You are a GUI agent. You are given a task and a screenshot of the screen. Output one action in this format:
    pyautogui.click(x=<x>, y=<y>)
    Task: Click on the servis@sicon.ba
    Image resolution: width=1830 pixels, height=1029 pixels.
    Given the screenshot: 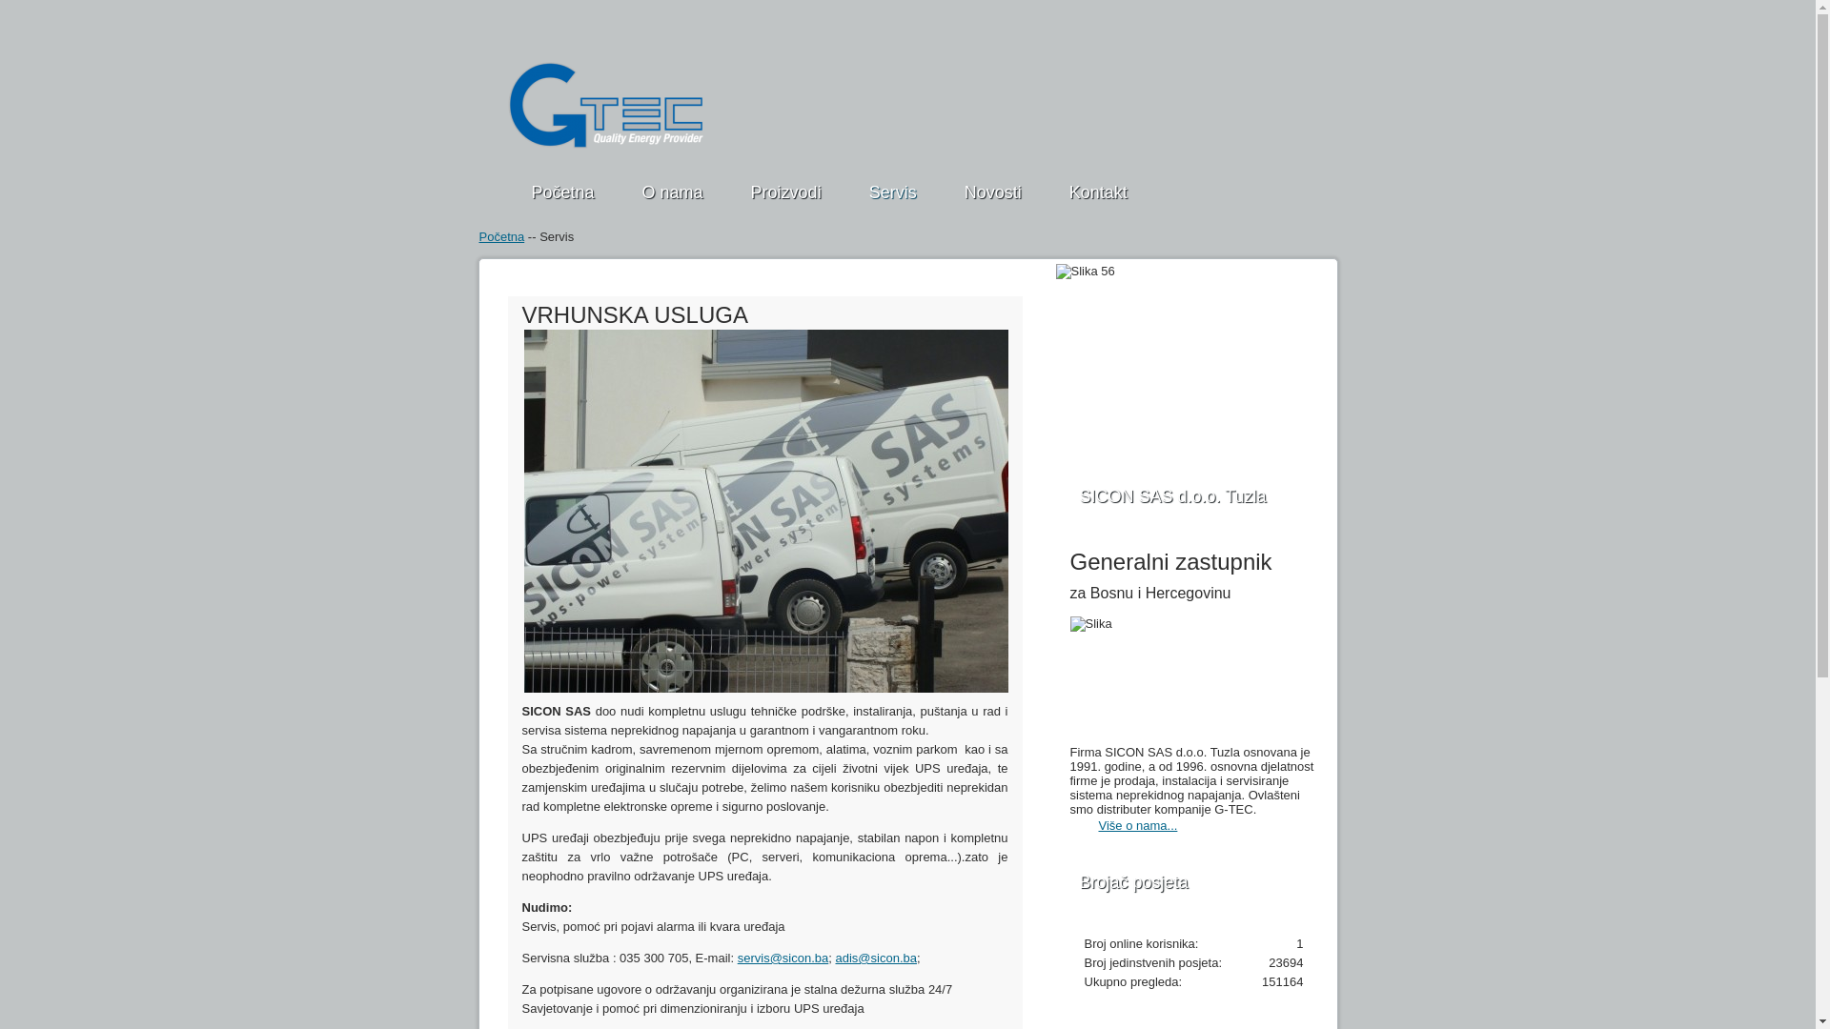 What is the action you would take?
    pyautogui.click(x=783, y=958)
    